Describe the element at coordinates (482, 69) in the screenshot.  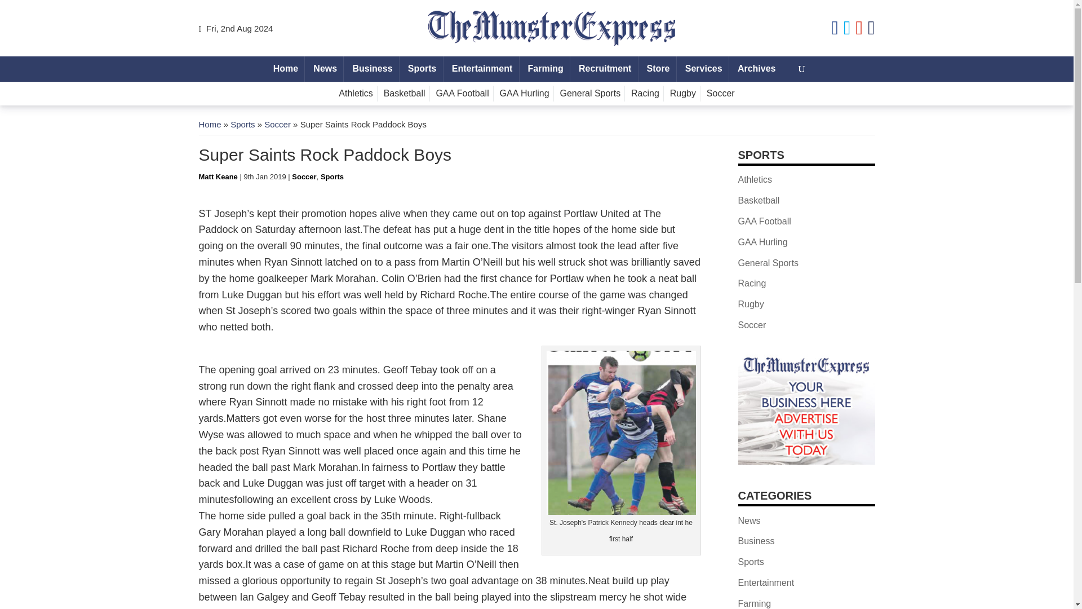
I see `Entertainment` at that location.